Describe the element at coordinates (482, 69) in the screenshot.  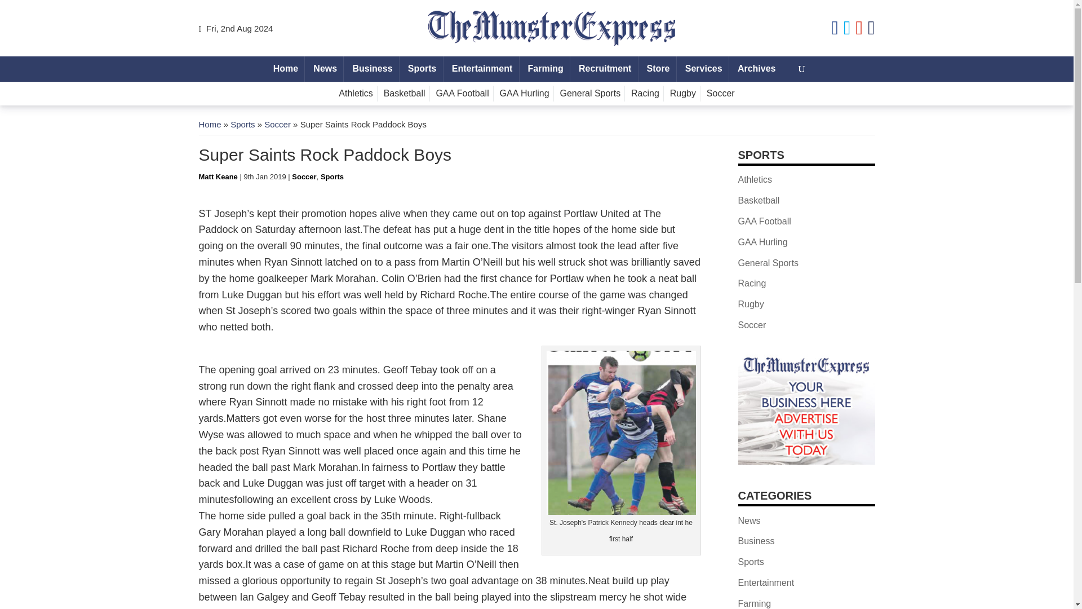
I see `Entertainment` at that location.